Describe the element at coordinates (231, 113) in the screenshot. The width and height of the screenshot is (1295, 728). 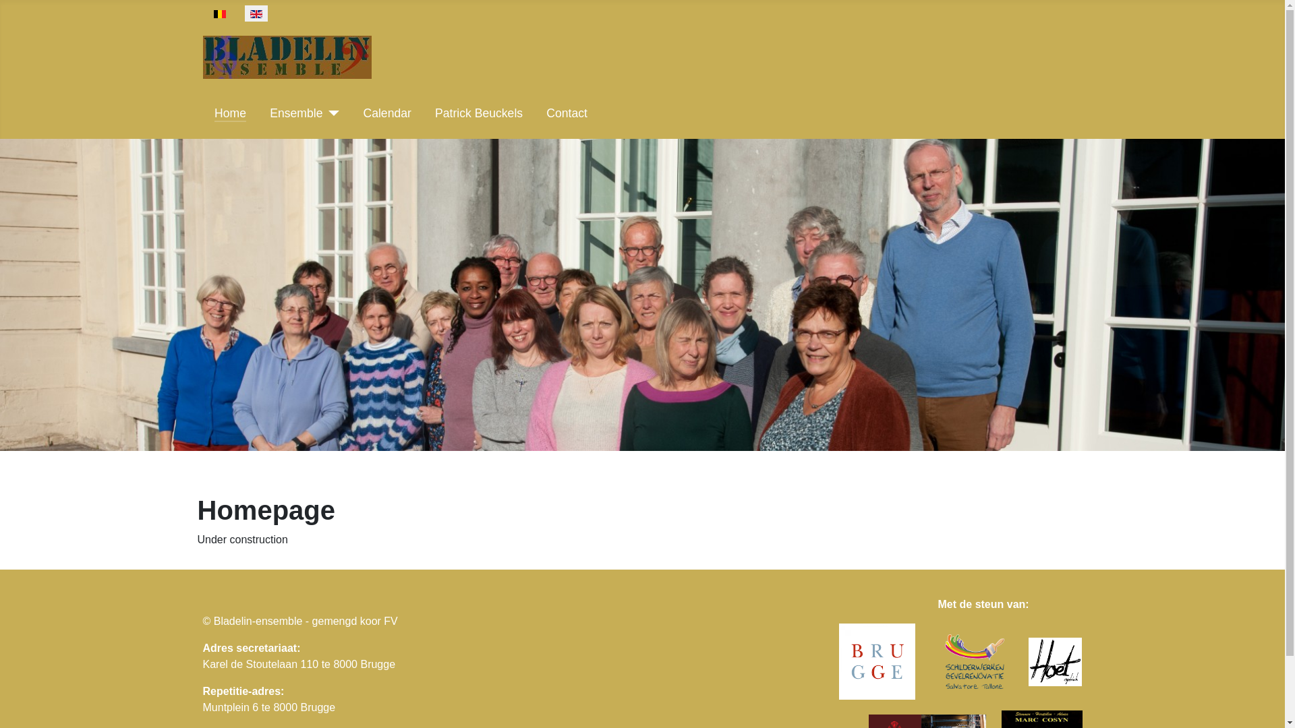
I see `Home` at that location.